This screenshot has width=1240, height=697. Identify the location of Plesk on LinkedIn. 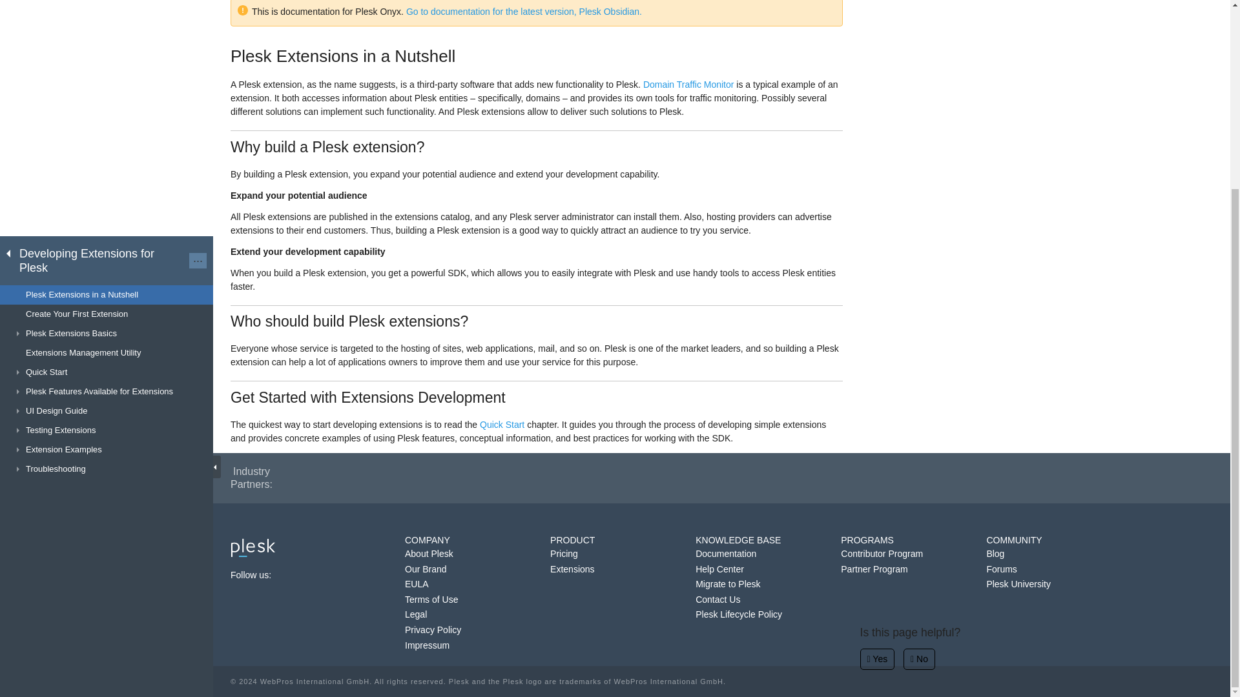
(285, 598).